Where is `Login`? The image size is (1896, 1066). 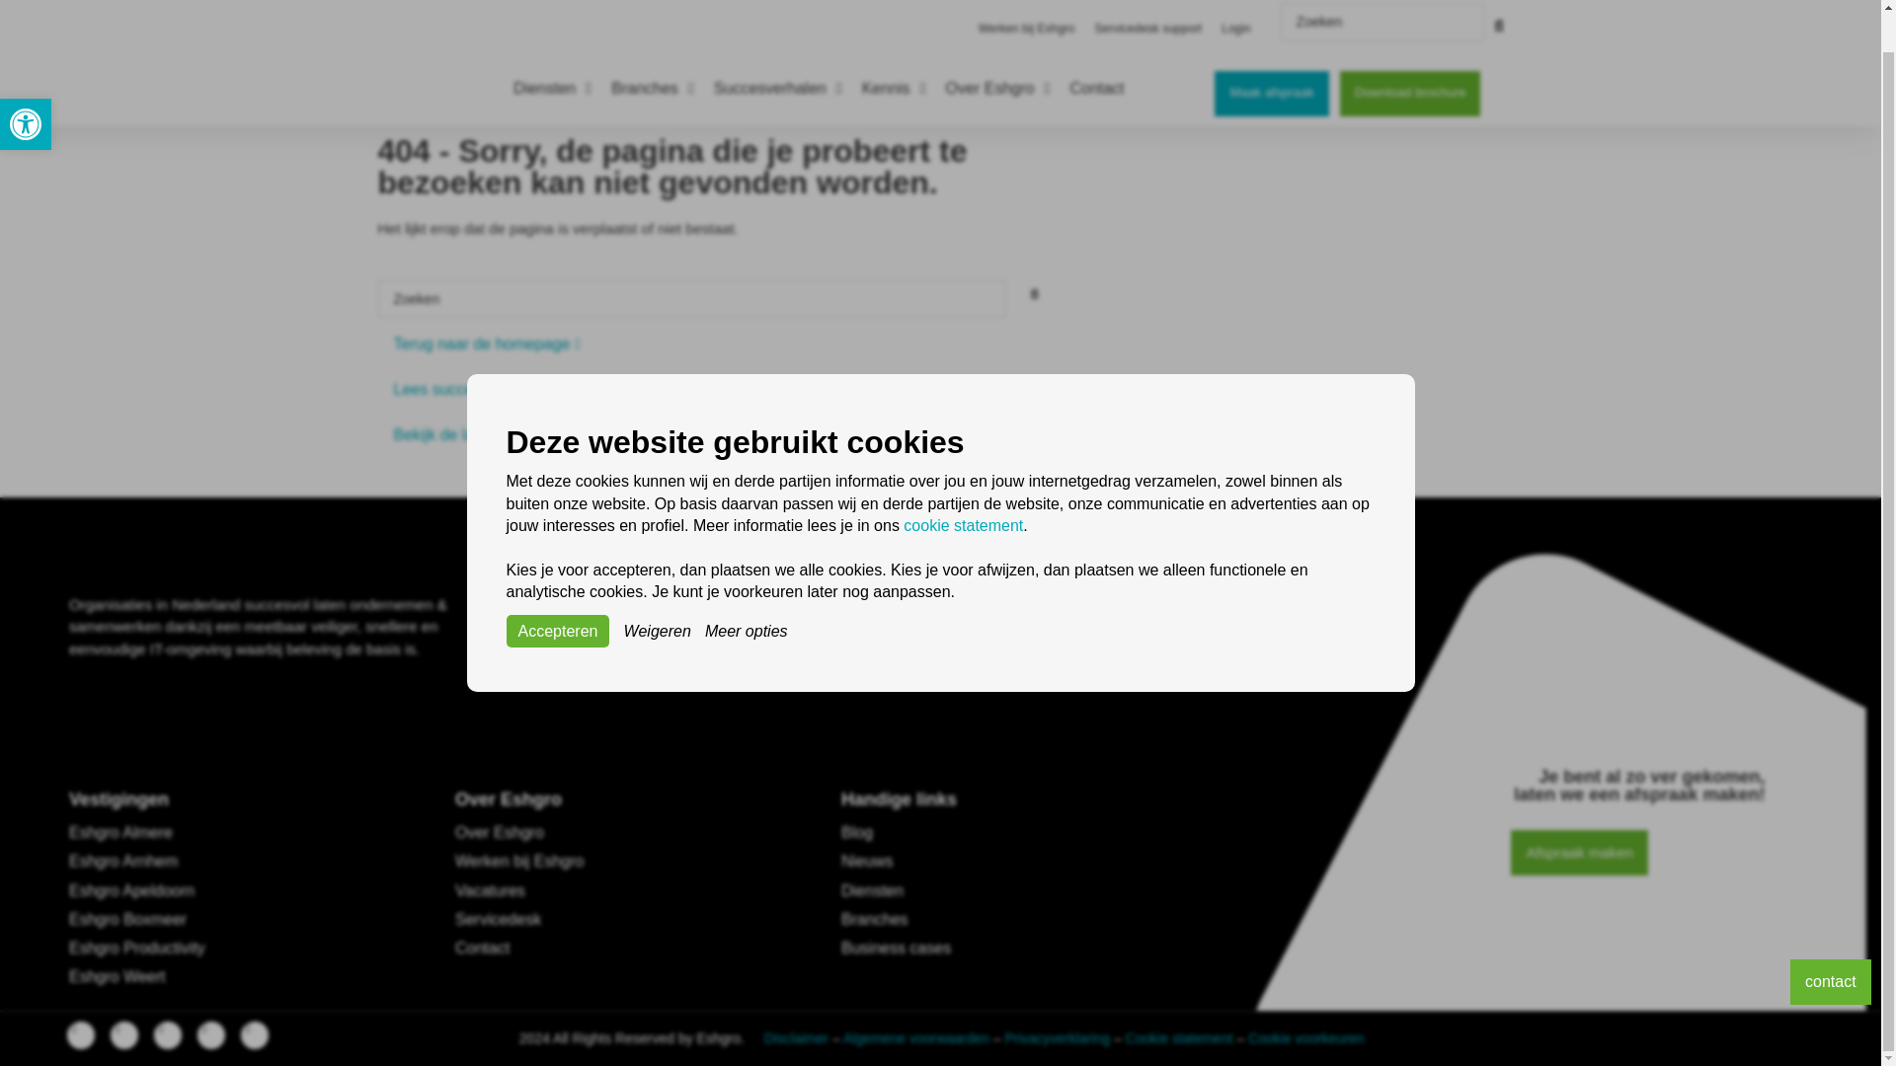 Login is located at coordinates (26, 84).